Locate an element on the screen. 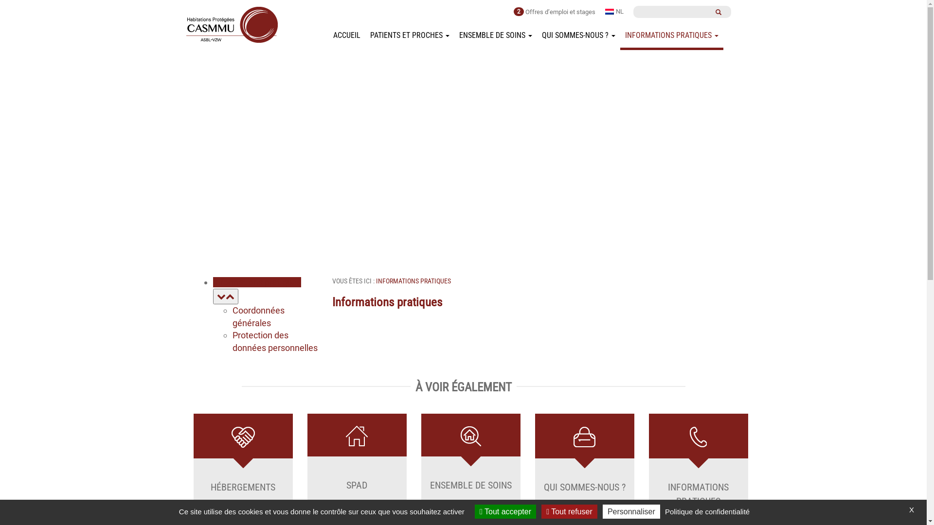  NL is located at coordinates (614, 11).